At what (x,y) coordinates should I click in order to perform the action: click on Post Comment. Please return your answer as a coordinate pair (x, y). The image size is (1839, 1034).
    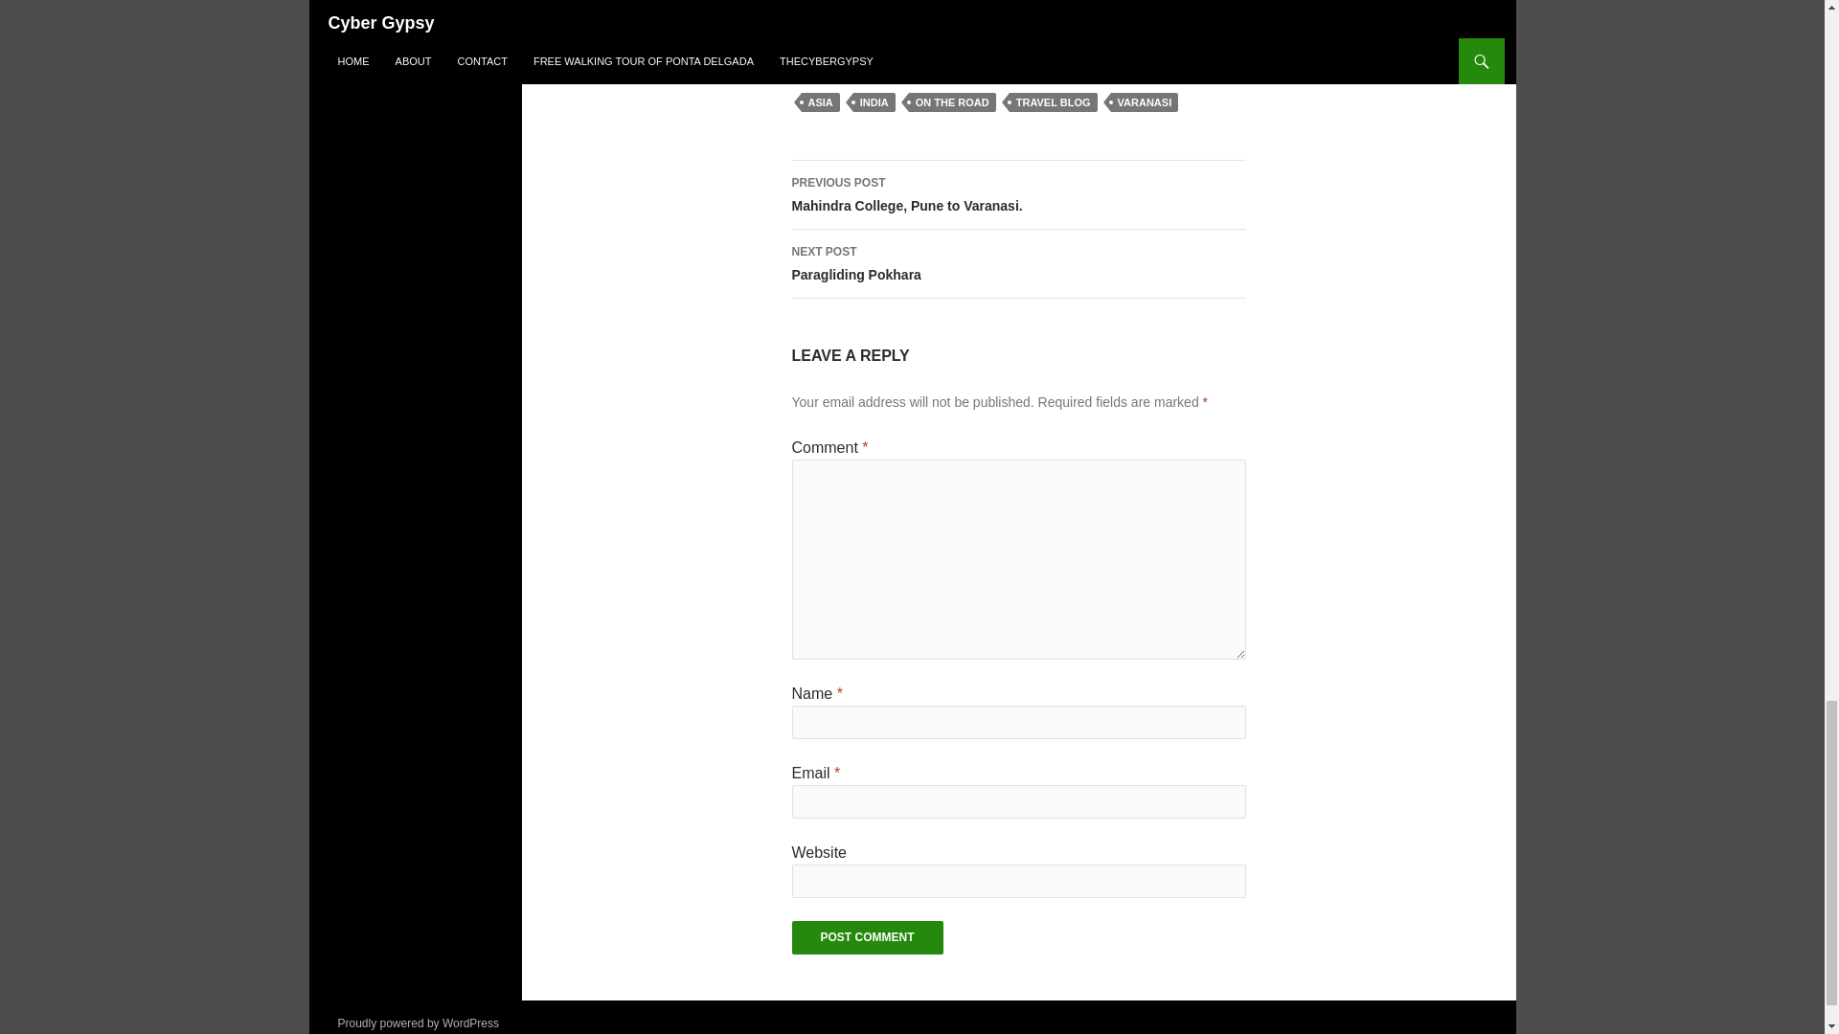
    Looking at the image, I should click on (819, 101).